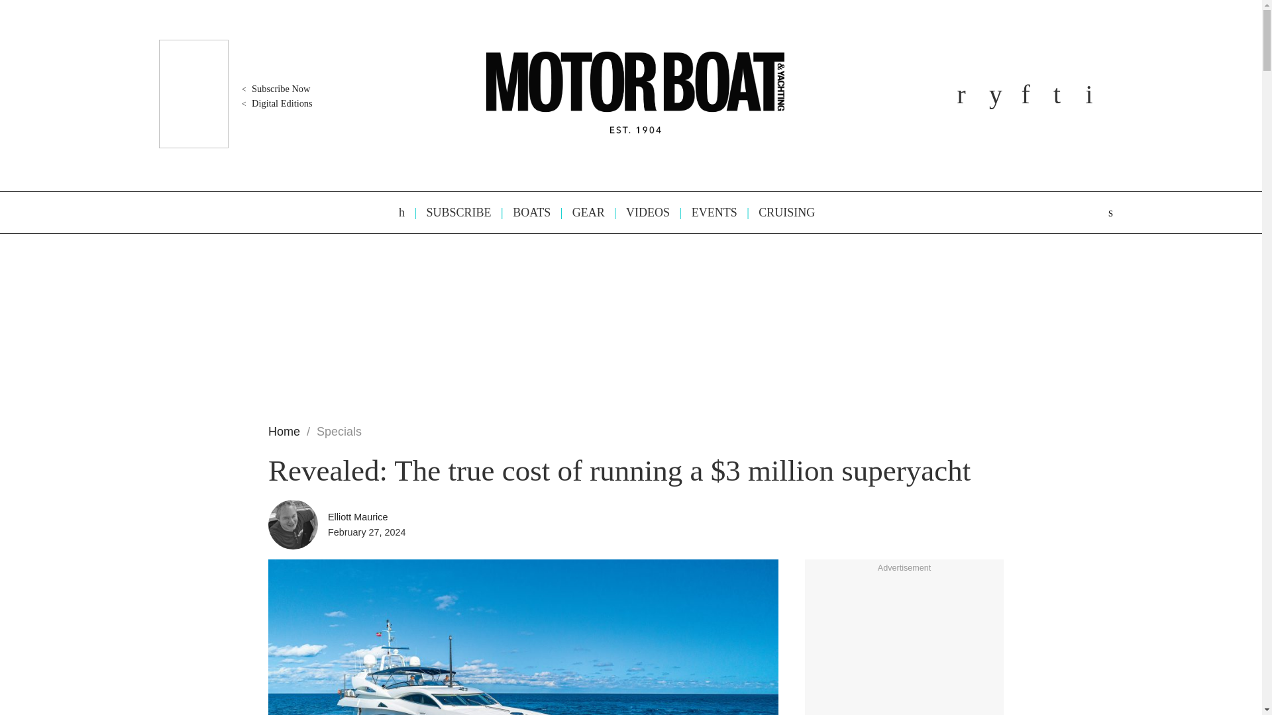  Describe the element at coordinates (276, 103) in the screenshot. I see `Digital Editions` at that location.